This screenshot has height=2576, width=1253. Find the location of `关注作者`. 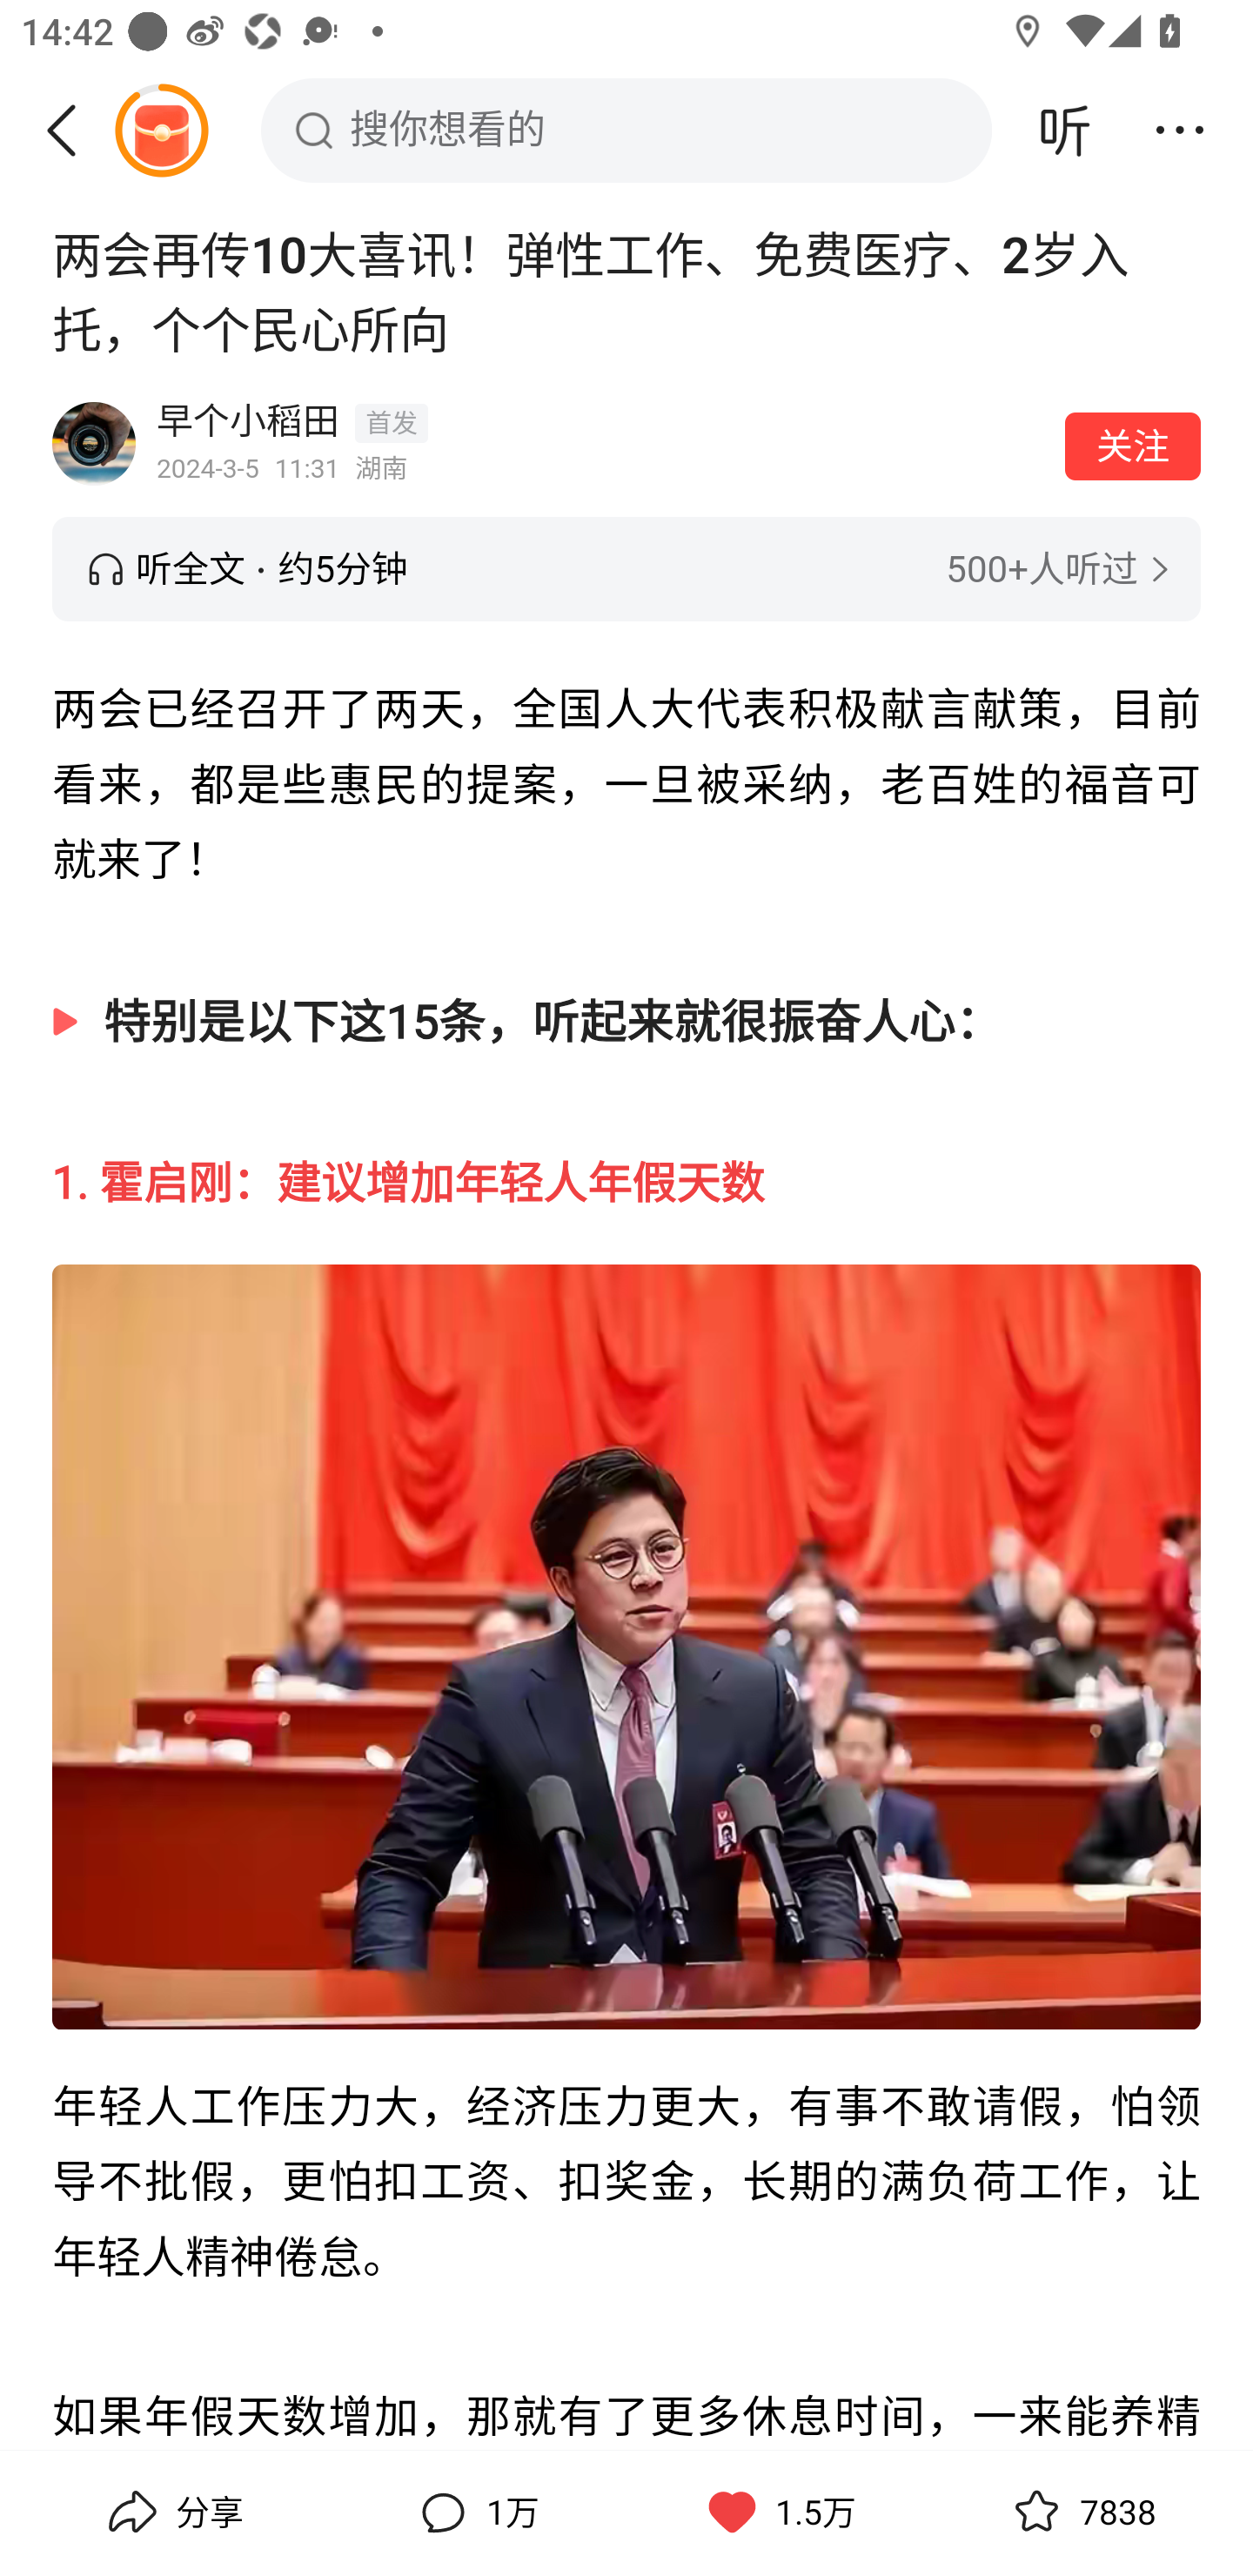

关注作者 is located at coordinates (1133, 446).